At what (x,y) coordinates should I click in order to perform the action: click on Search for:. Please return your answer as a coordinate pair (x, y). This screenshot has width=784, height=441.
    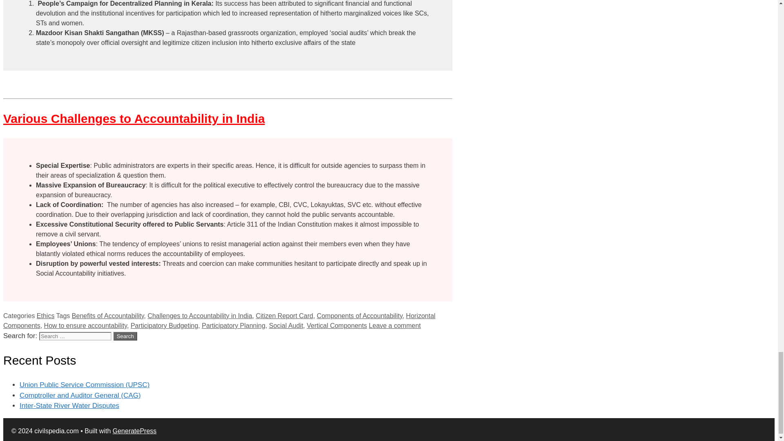
    Looking at the image, I should click on (75, 336).